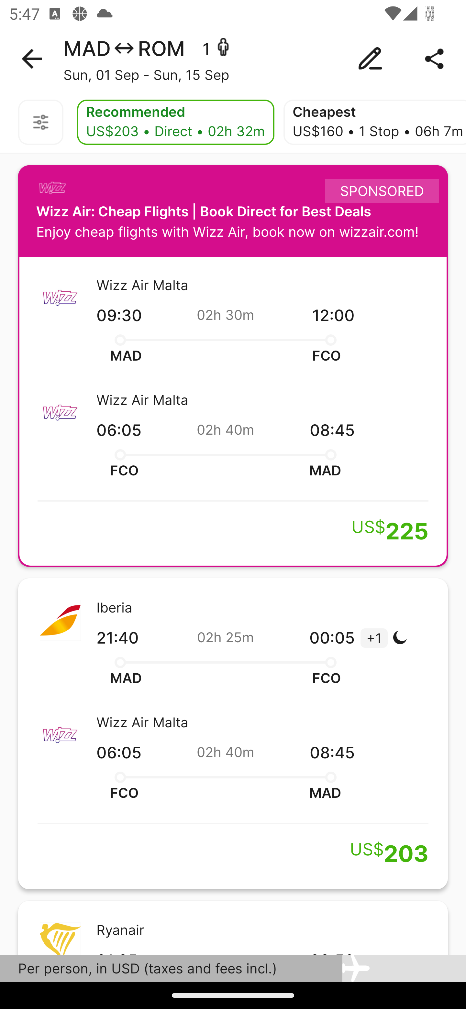 The height and width of the screenshot is (1009, 466). I want to click on Cheapest US$160 • 1 Stop • 06h 7m, so click(375, 122).